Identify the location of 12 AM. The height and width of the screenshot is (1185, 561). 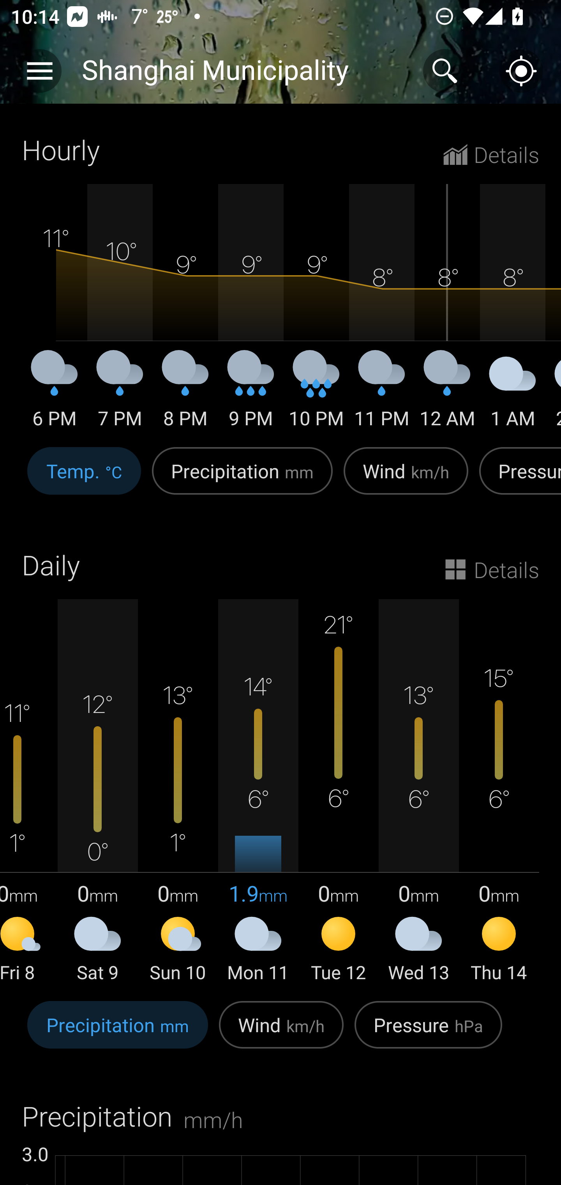
(447, 394).